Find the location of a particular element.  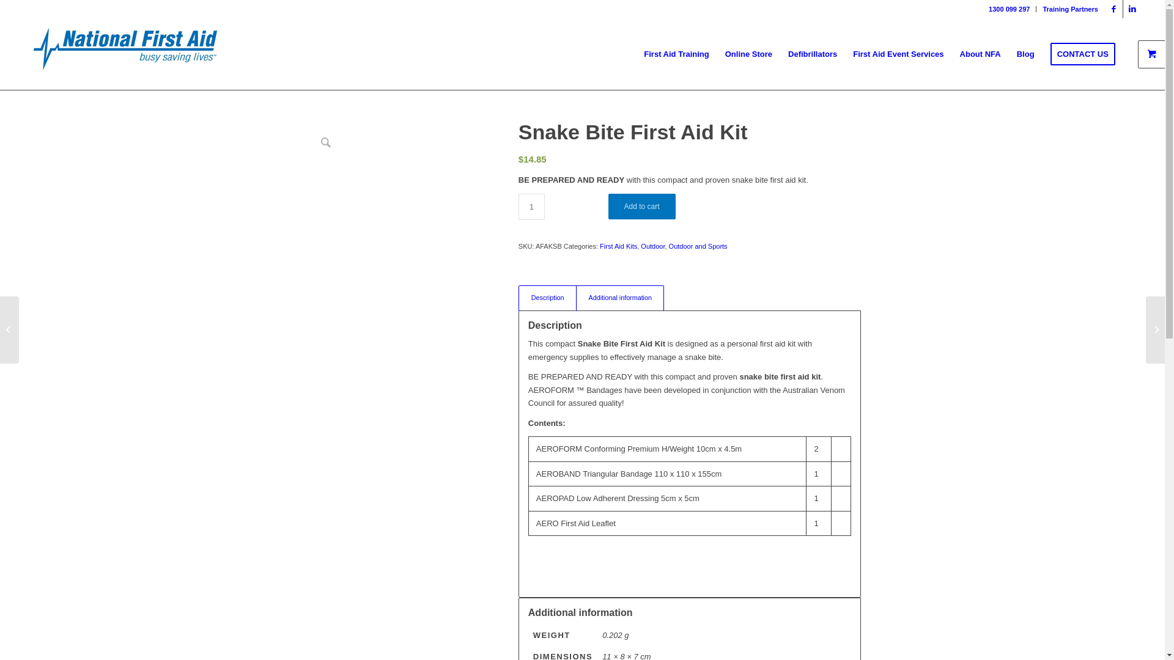

Qty is located at coordinates (532, 207).